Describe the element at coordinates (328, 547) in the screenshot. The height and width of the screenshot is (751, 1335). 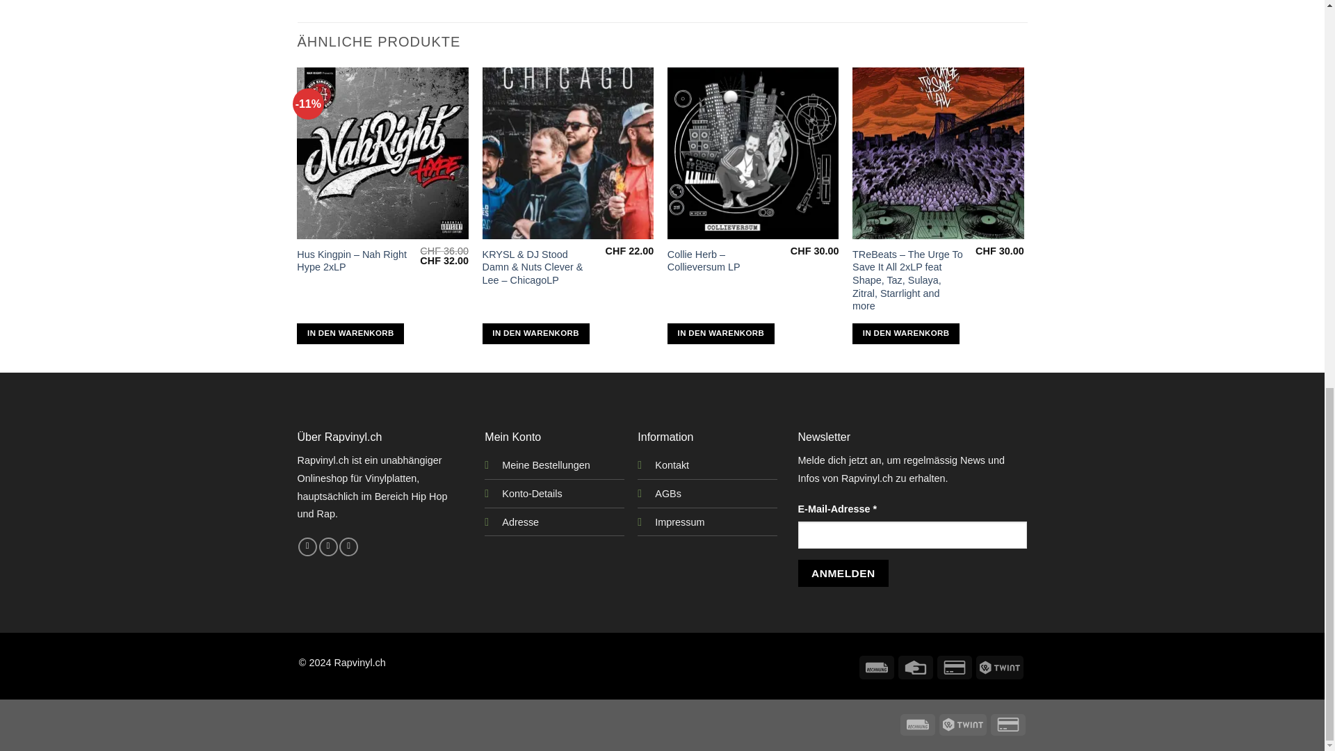
I see `Auf Instagram folgen` at that location.